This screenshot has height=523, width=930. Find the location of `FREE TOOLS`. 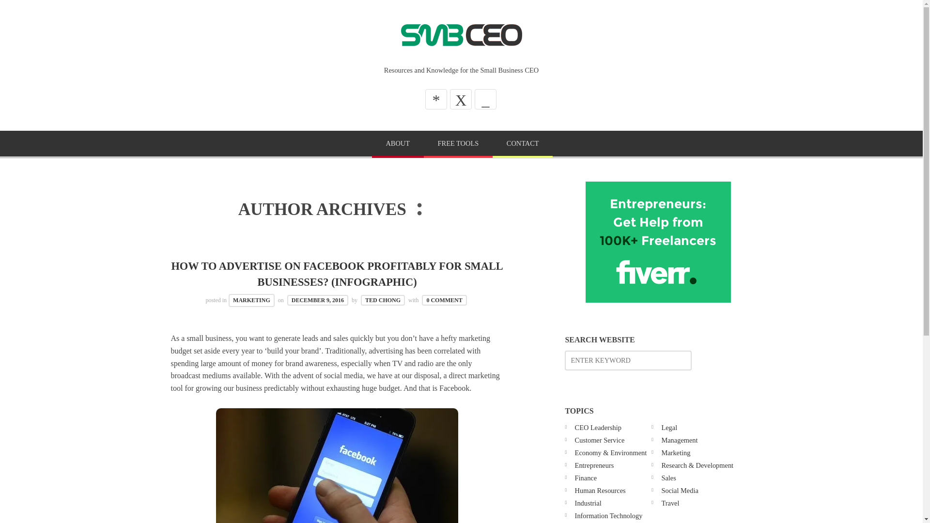

FREE TOOLS is located at coordinates (458, 144).